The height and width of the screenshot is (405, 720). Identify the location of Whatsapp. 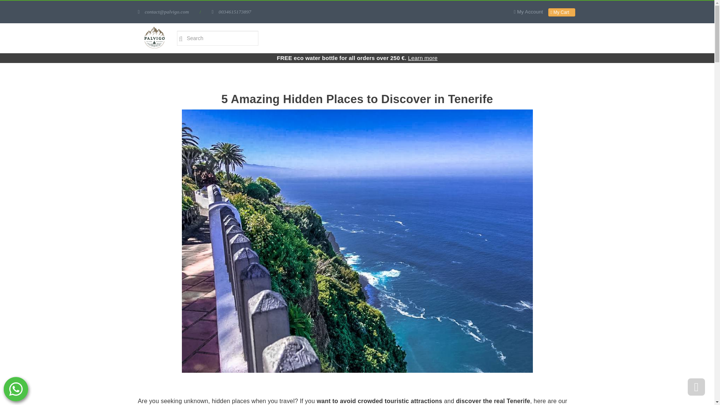
(16, 389).